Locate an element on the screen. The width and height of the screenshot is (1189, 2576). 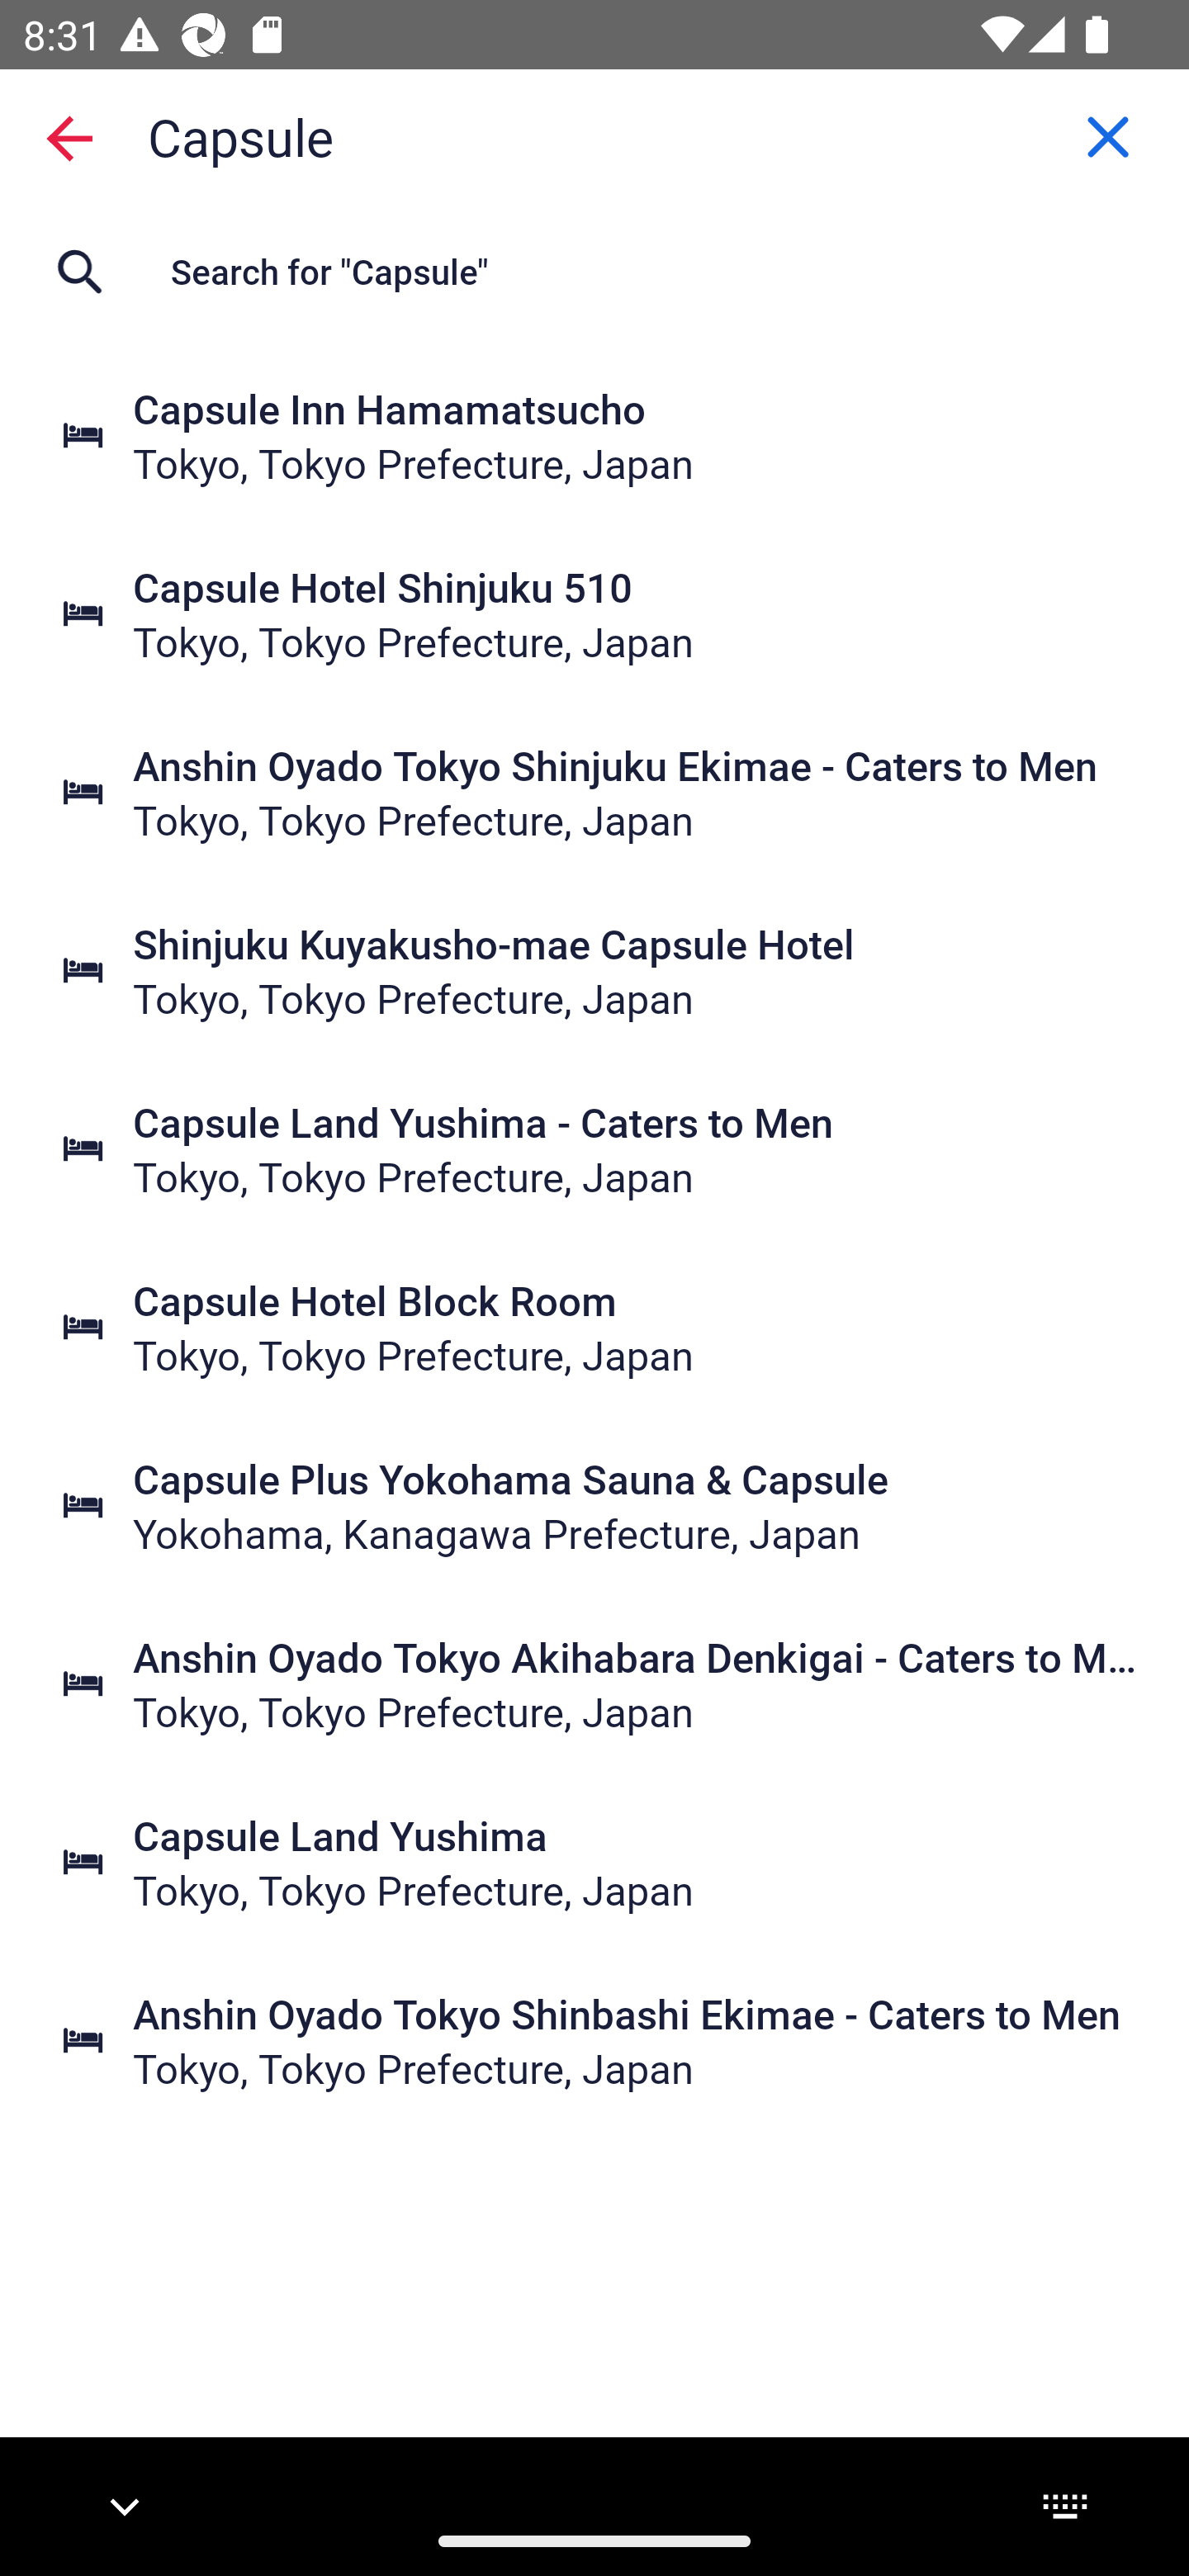
Search for "Capsule" is located at coordinates (594, 271).